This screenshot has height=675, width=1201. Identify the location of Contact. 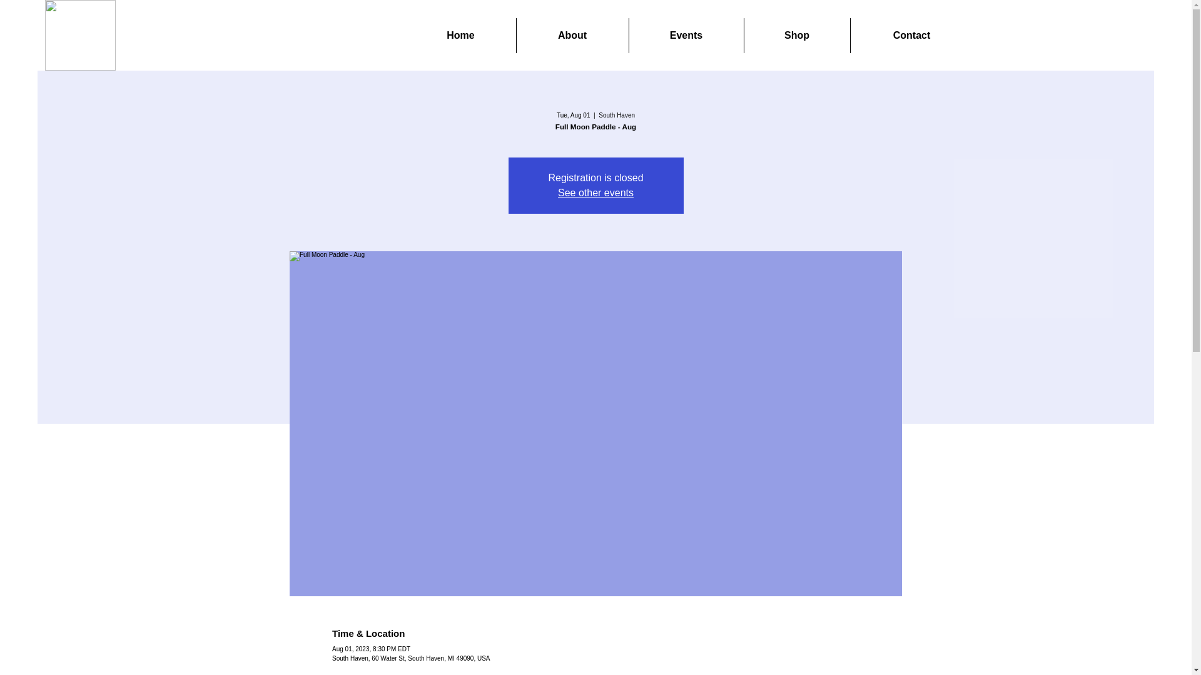
(911, 36).